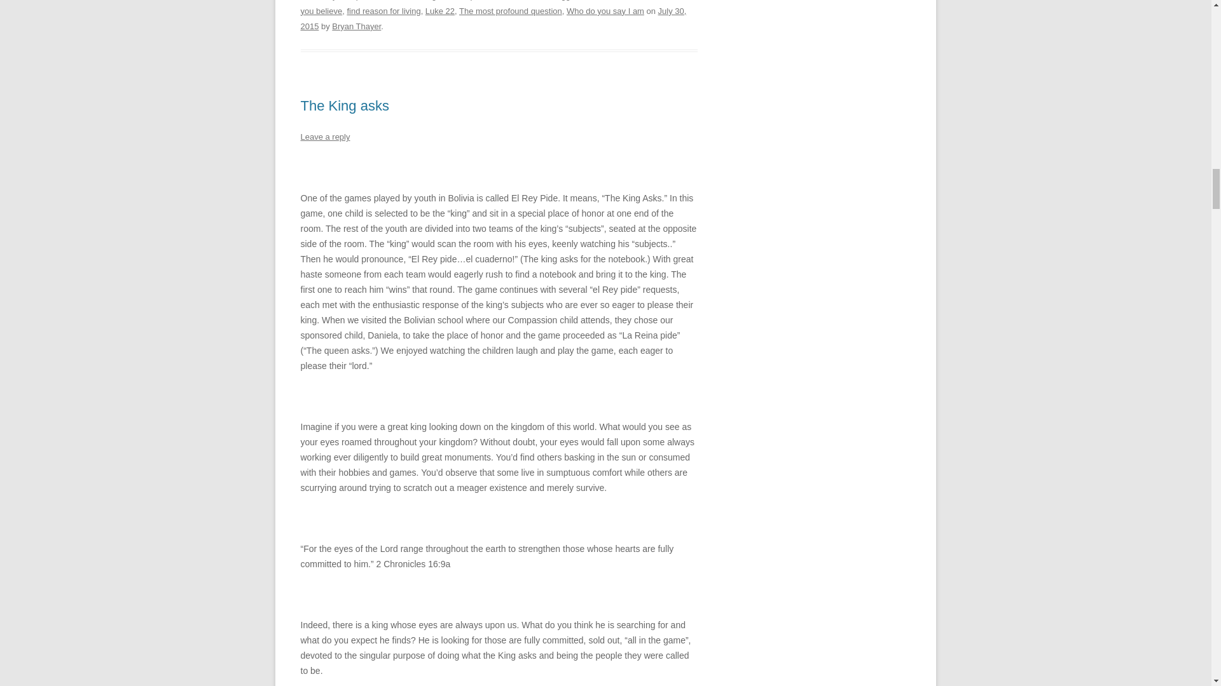 The width and height of the screenshot is (1221, 686). I want to click on 5:00 am, so click(493, 18).